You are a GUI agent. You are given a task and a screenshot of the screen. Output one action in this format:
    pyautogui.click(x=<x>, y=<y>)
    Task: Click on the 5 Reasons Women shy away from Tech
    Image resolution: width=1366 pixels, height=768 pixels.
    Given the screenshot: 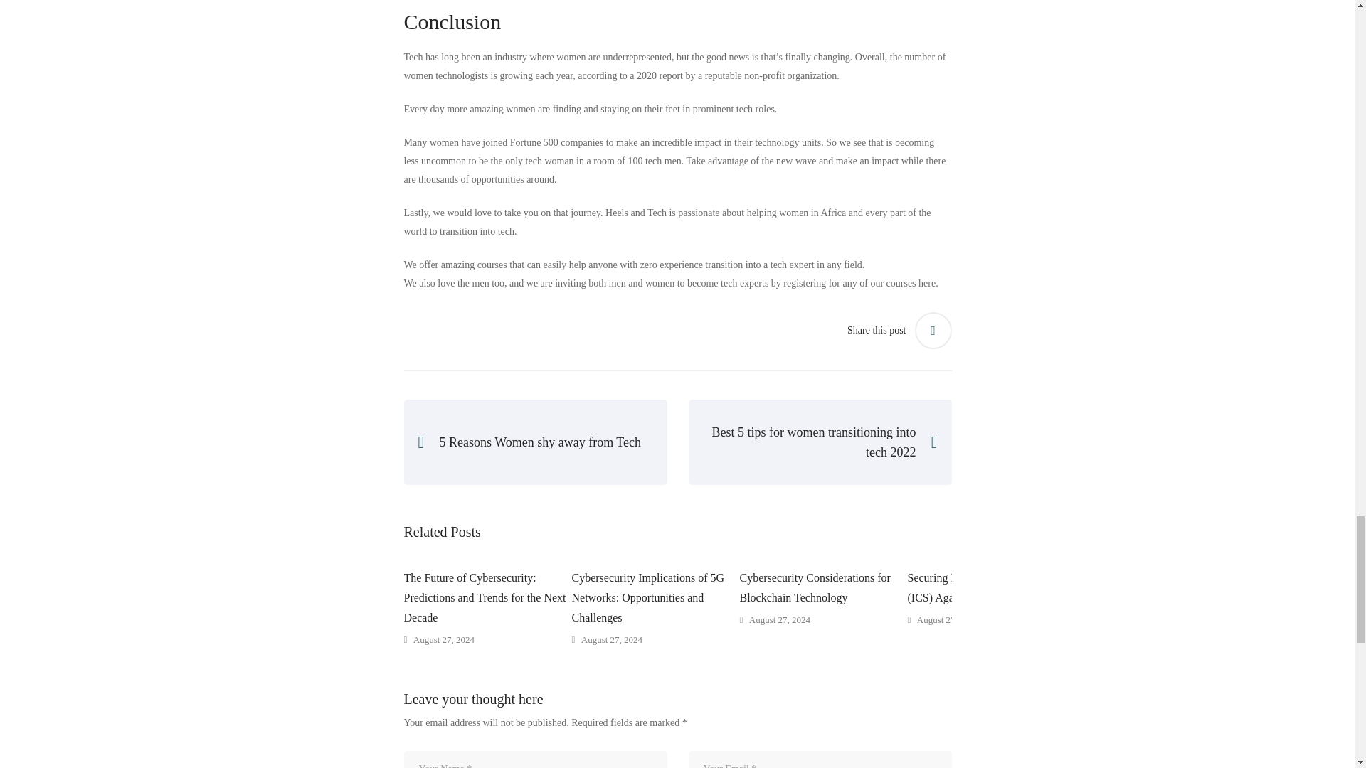 What is the action you would take?
    pyautogui.click(x=536, y=442)
    